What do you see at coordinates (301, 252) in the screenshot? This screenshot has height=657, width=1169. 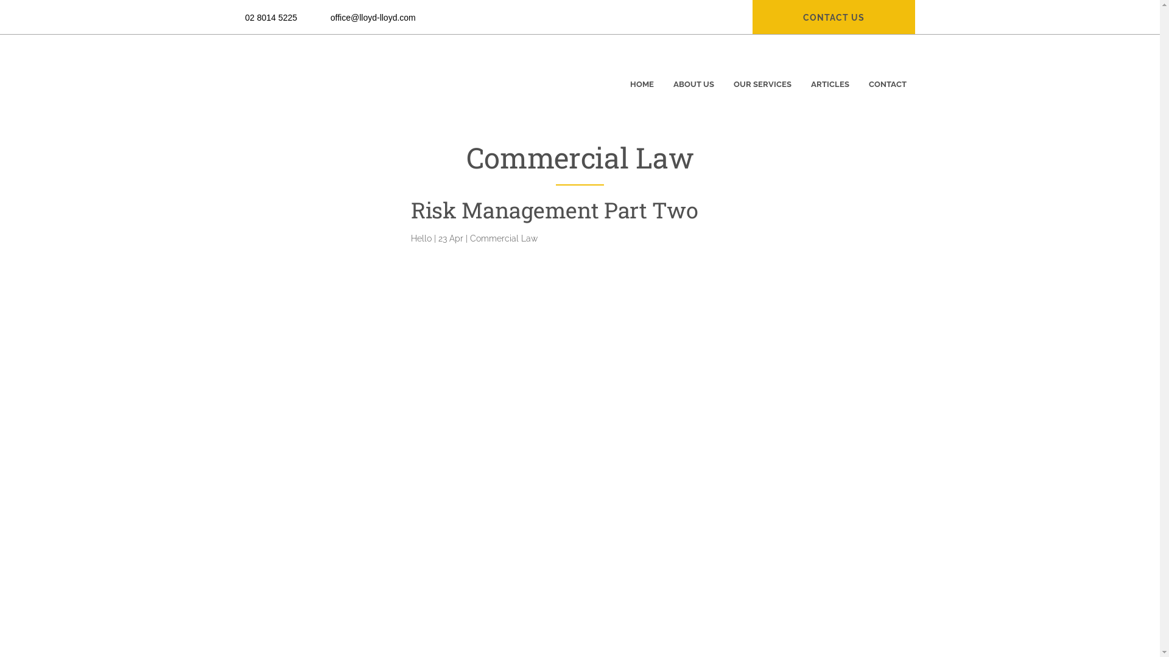 I see `Risk Management Part Two` at bounding box center [301, 252].